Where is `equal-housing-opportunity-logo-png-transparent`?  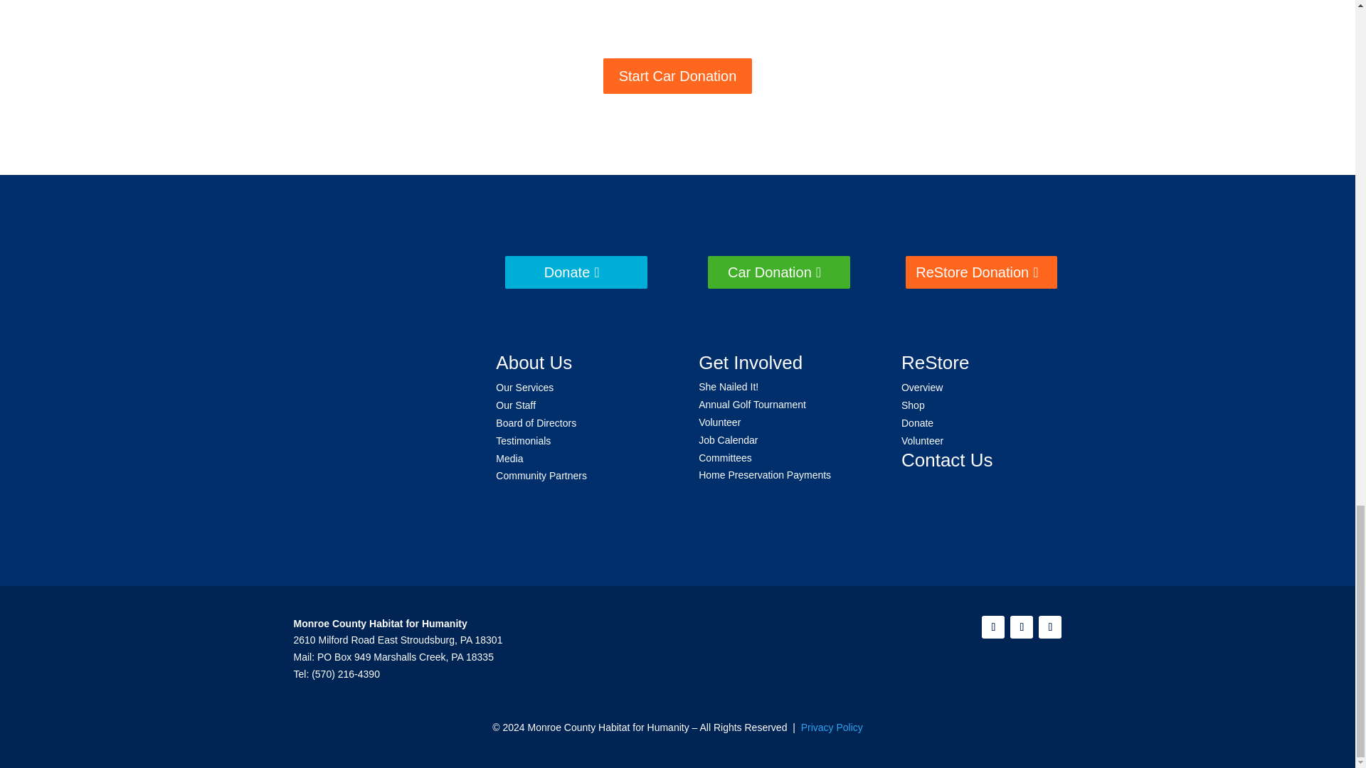 equal-housing-opportunity-logo-png-transparent is located at coordinates (374, 471).